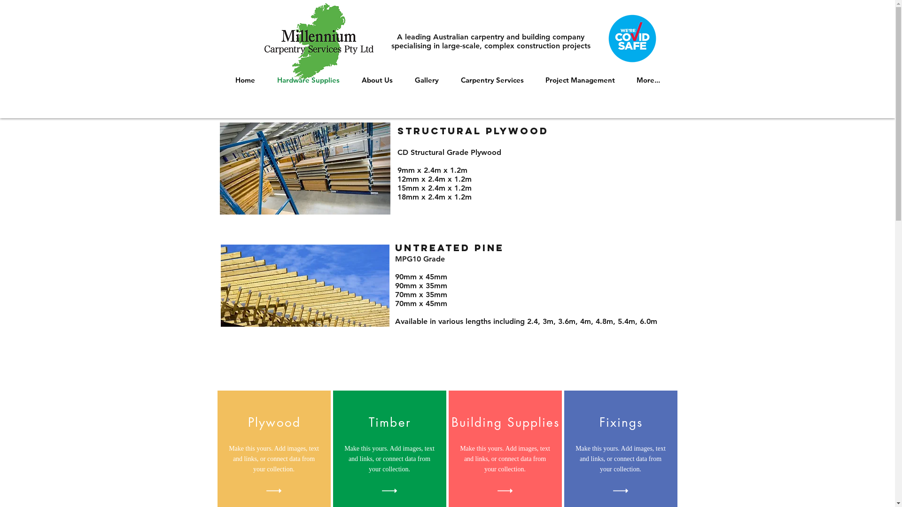 This screenshot has height=507, width=902. I want to click on Project Management, so click(580, 80).